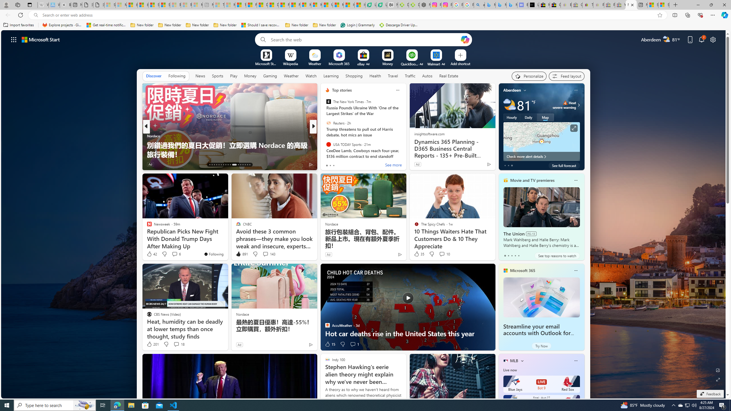 The height and width of the screenshot is (411, 731). I want to click on Login | Grammarly, so click(358, 25).